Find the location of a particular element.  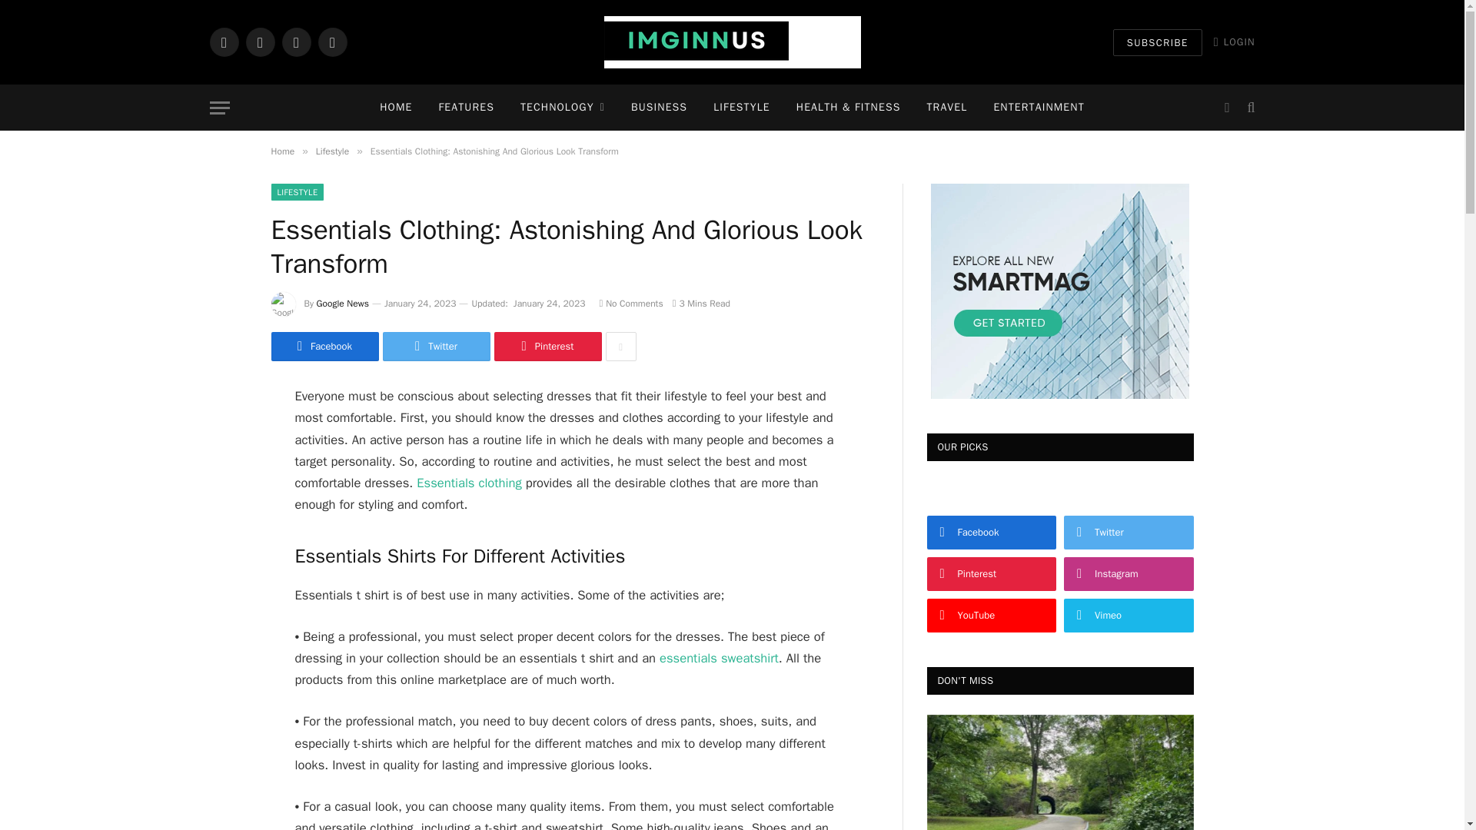

IMGINN is located at coordinates (732, 41).